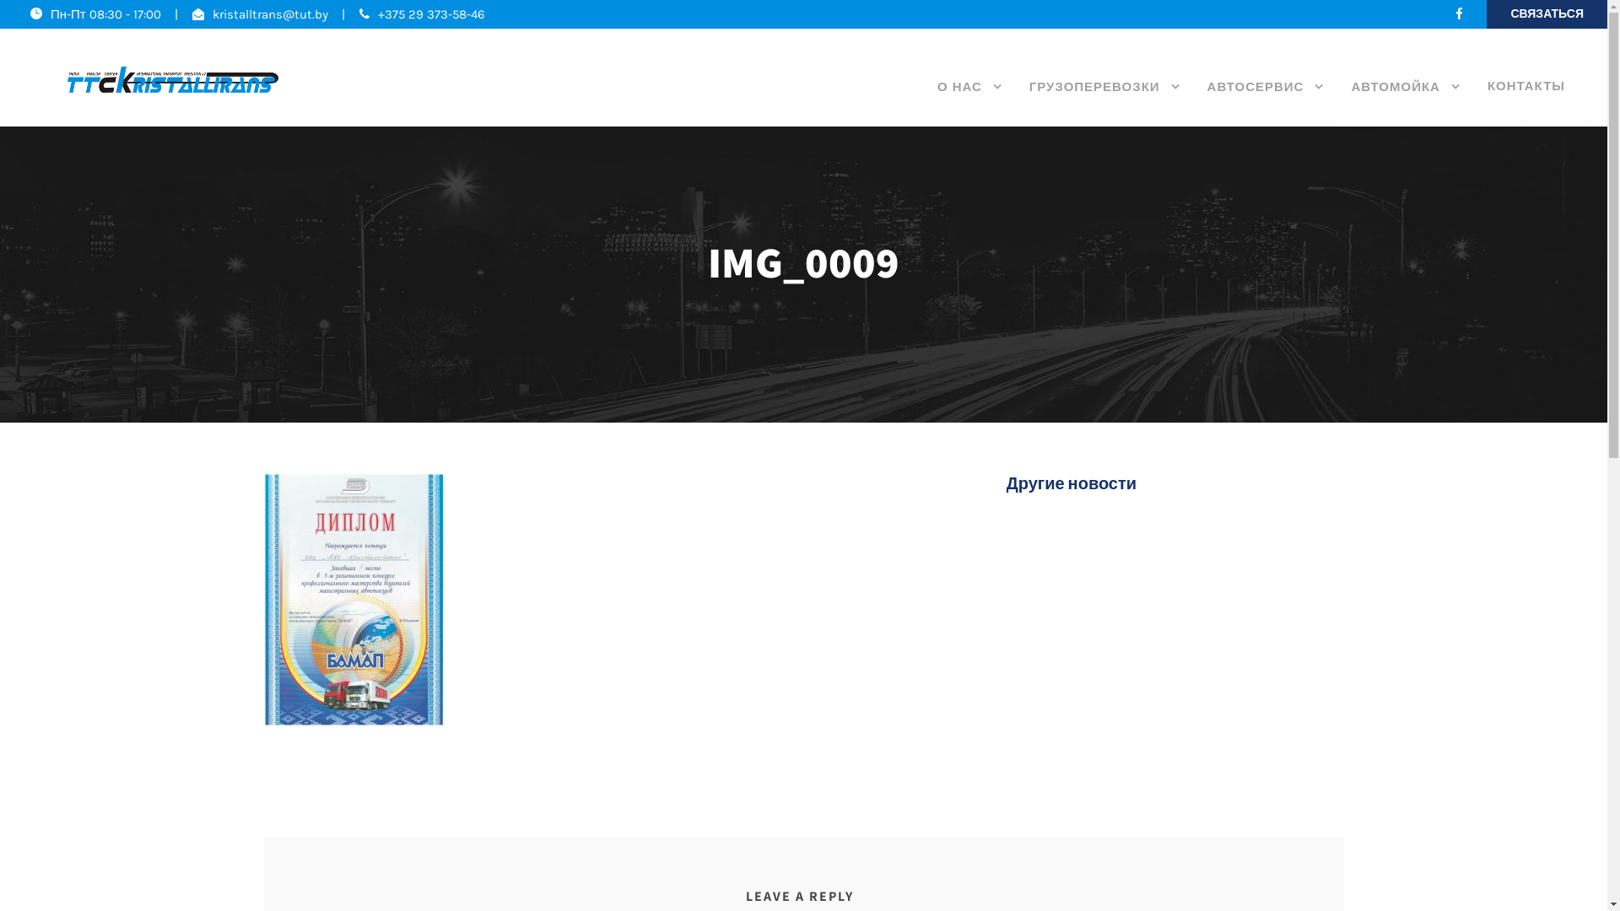  What do you see at coordinates (432, 14) in the screenshot?
I see `+375 29 373-58-46` at bounding box center [432, 14].